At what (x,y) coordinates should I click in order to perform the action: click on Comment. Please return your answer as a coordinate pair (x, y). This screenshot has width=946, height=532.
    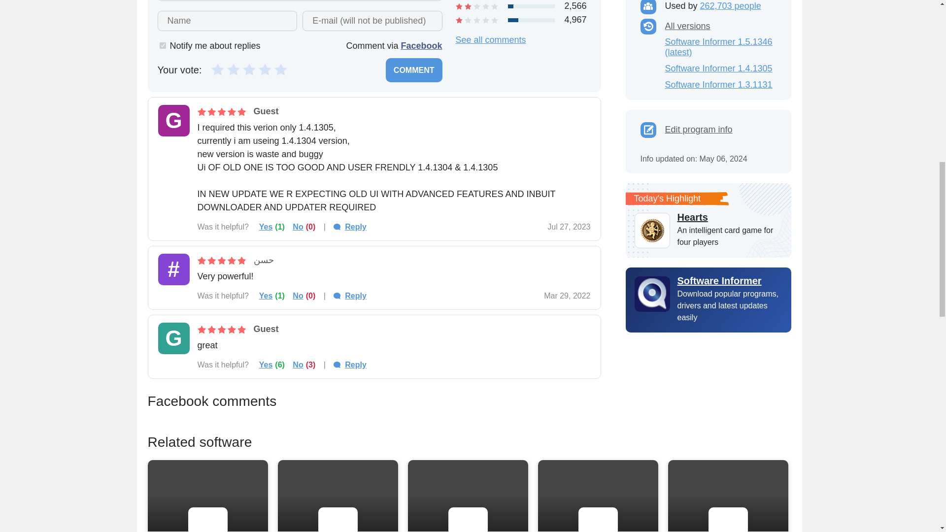
    Looking at the image, I should click on (414, 70).